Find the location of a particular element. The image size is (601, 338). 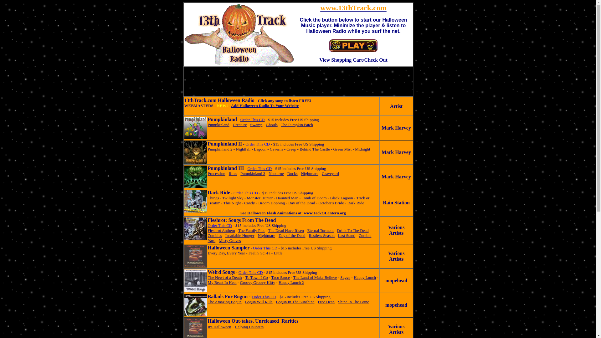

Order This CD is located at coordinates (259, 168).